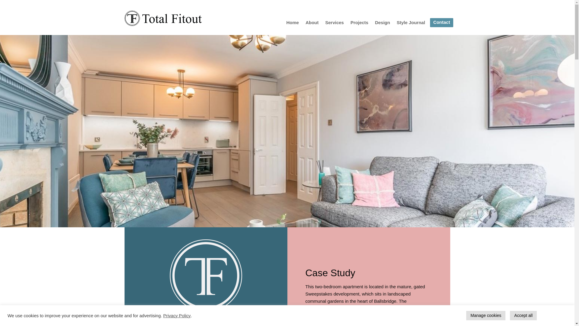  I want to click on Accept all, so click(523, 315).